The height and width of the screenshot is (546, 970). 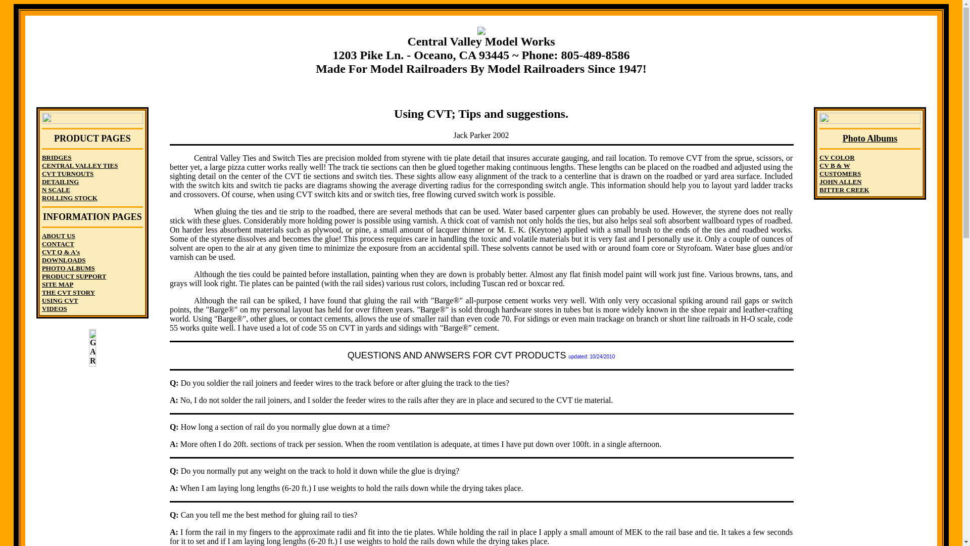 I want to click on CONTACT, so click(x=58, y=244).